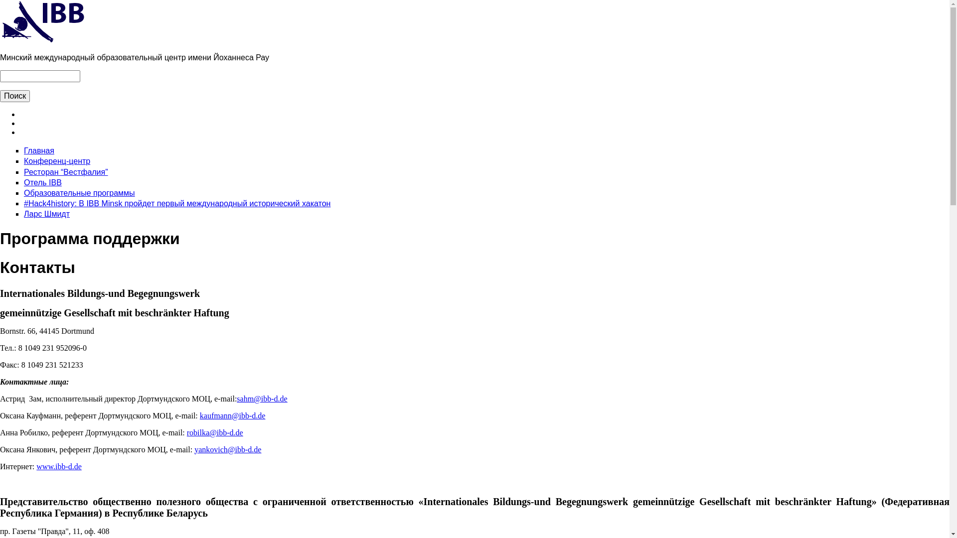 The width and height of the screenshot is (957, 538). Describe the element at coordinates (228, 449) in the screenshot. I see `yankovich@ibb-d.de` at that location.